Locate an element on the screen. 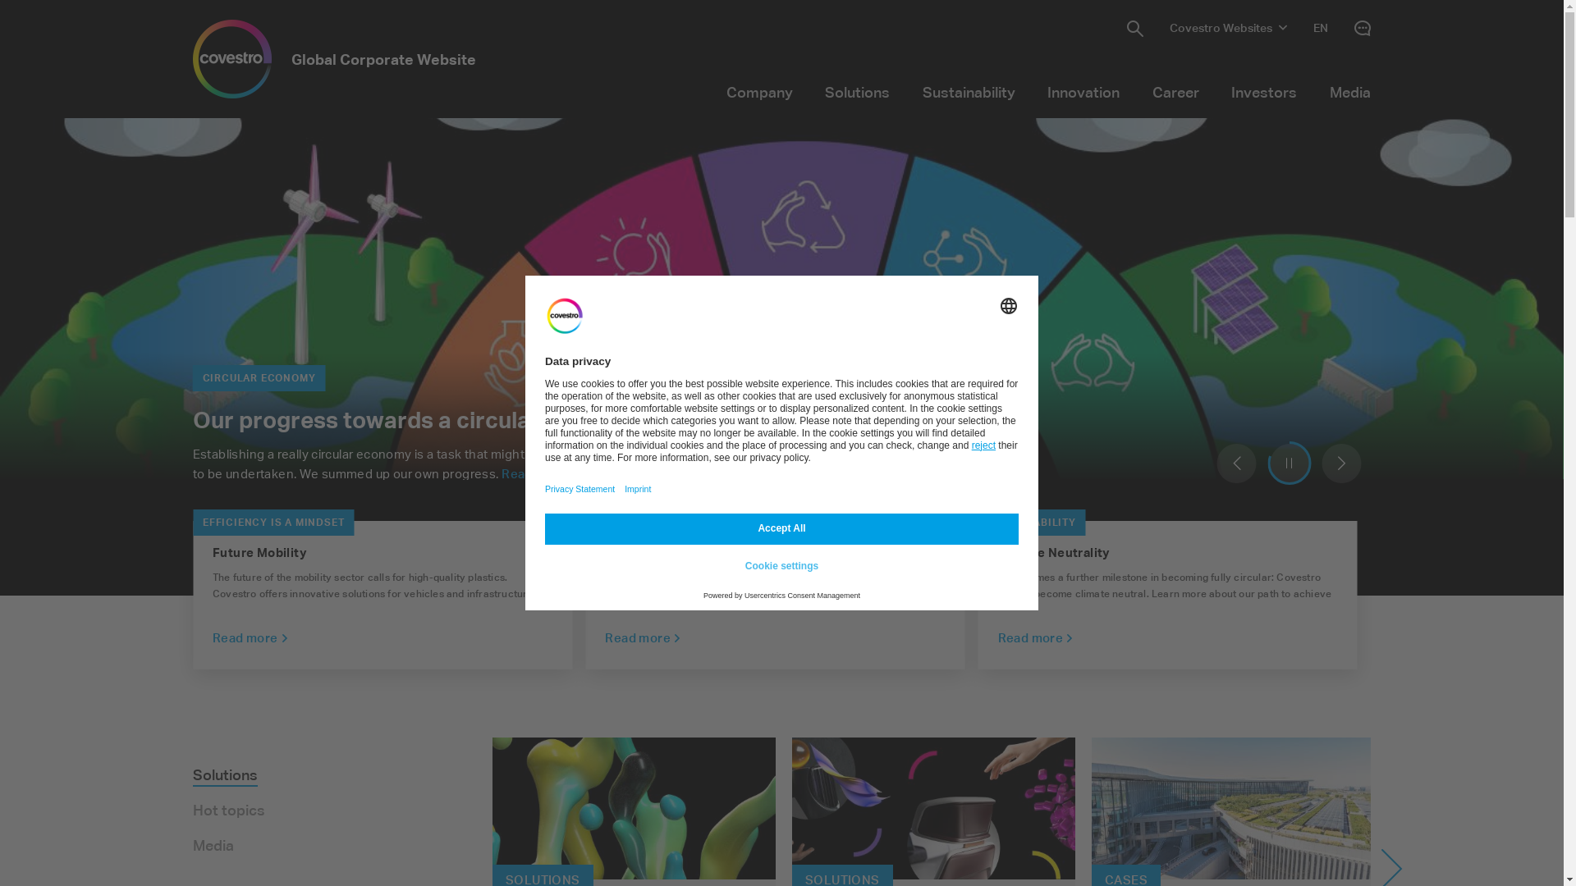  Sustainability is located at coordinates (969, 92).